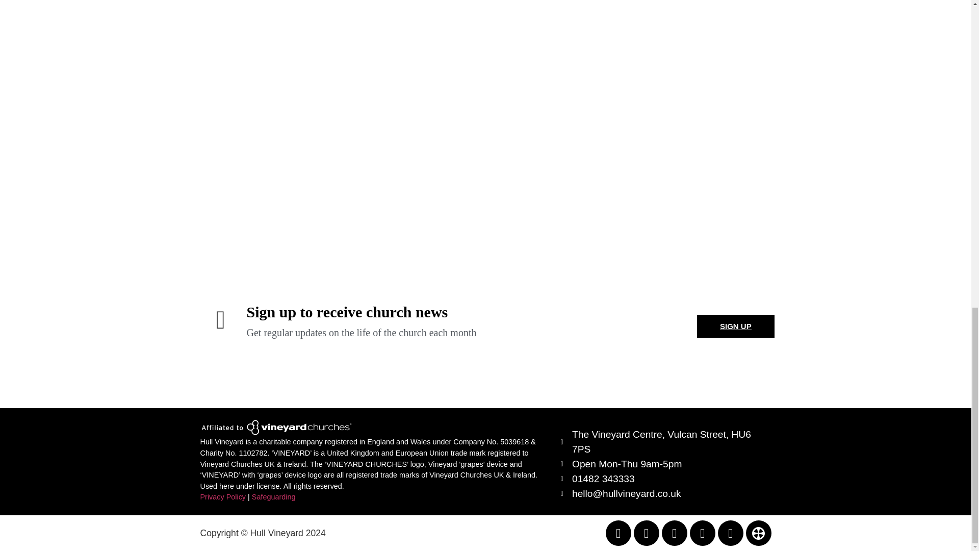  Describe the element at coordinates (664, 442) in the screenshot. I see `The Vineyard Centre, Vulcan Street, HU6 7PS` at that location.